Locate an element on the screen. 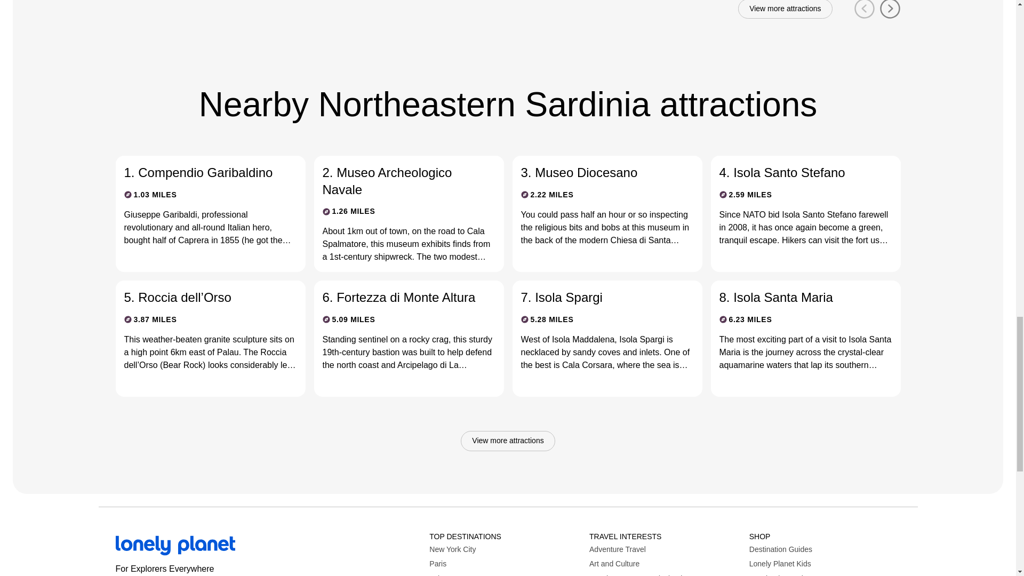 This screenshot has height=576, width=1024. 2. Museo Archeologico Navale is located at coordinates (400, 180).